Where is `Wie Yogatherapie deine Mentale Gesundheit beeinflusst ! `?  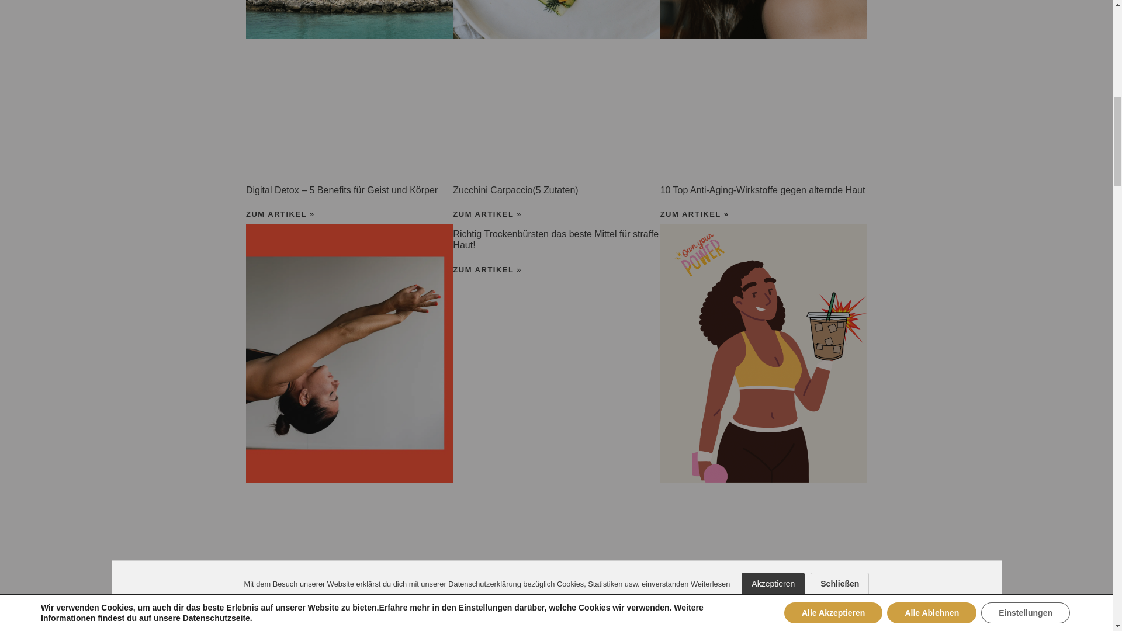
Wie Yogatherapie deine Mentale Gesundheit beeinflusst !  is located at coordinates (338, 630).